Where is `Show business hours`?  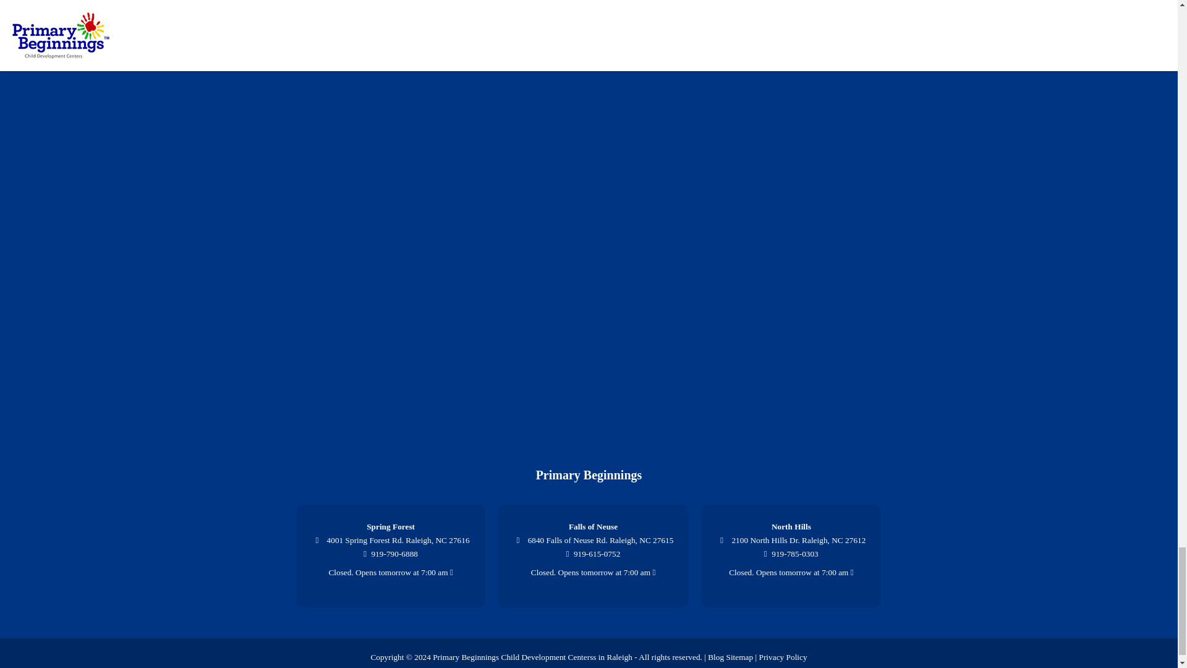 Show business hours is located at coordinates (593, 573).